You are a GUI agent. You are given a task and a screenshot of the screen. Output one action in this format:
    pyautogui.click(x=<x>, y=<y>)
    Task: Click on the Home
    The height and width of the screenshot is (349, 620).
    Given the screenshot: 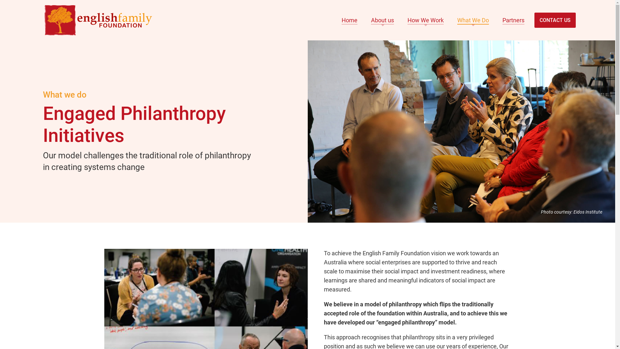 What is the action you would take?
    pyautogui.click(x=349, y=20)
    